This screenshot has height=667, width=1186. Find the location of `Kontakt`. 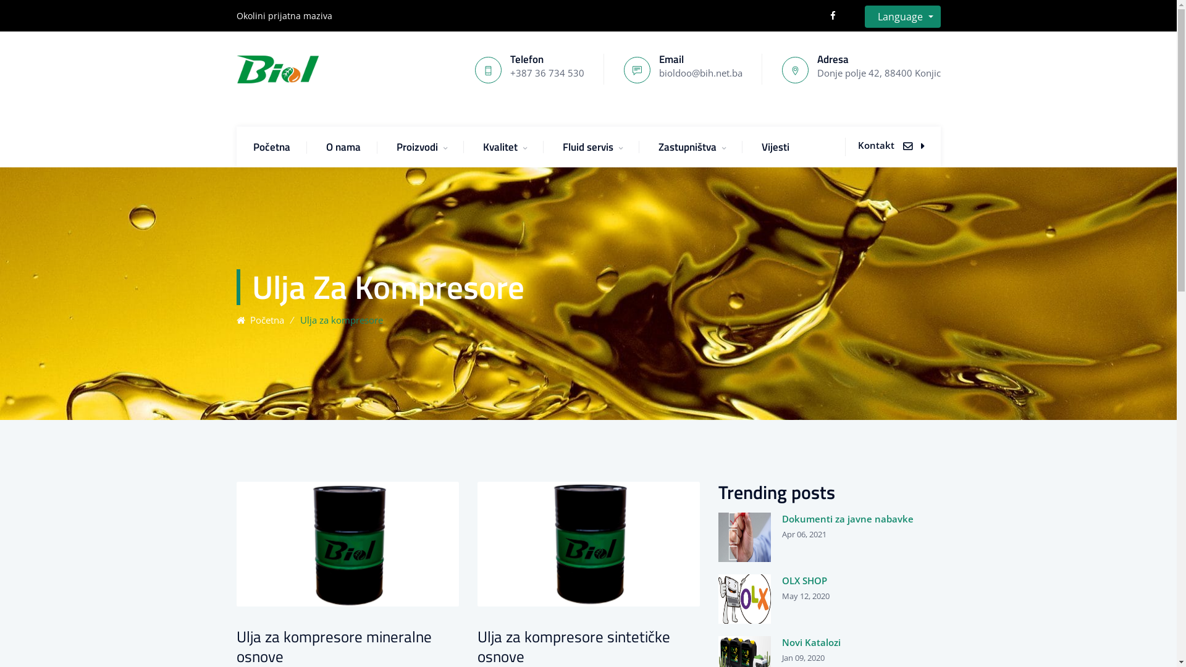

Kontakt is located at coordinates (891, 145).